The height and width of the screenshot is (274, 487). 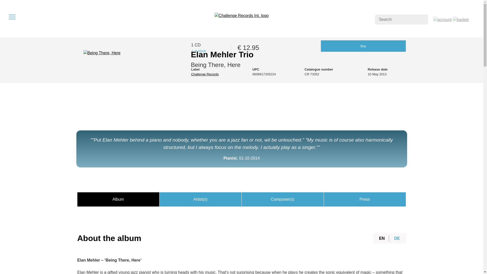 I want to click on open the menu, so click(x=12, y=17).